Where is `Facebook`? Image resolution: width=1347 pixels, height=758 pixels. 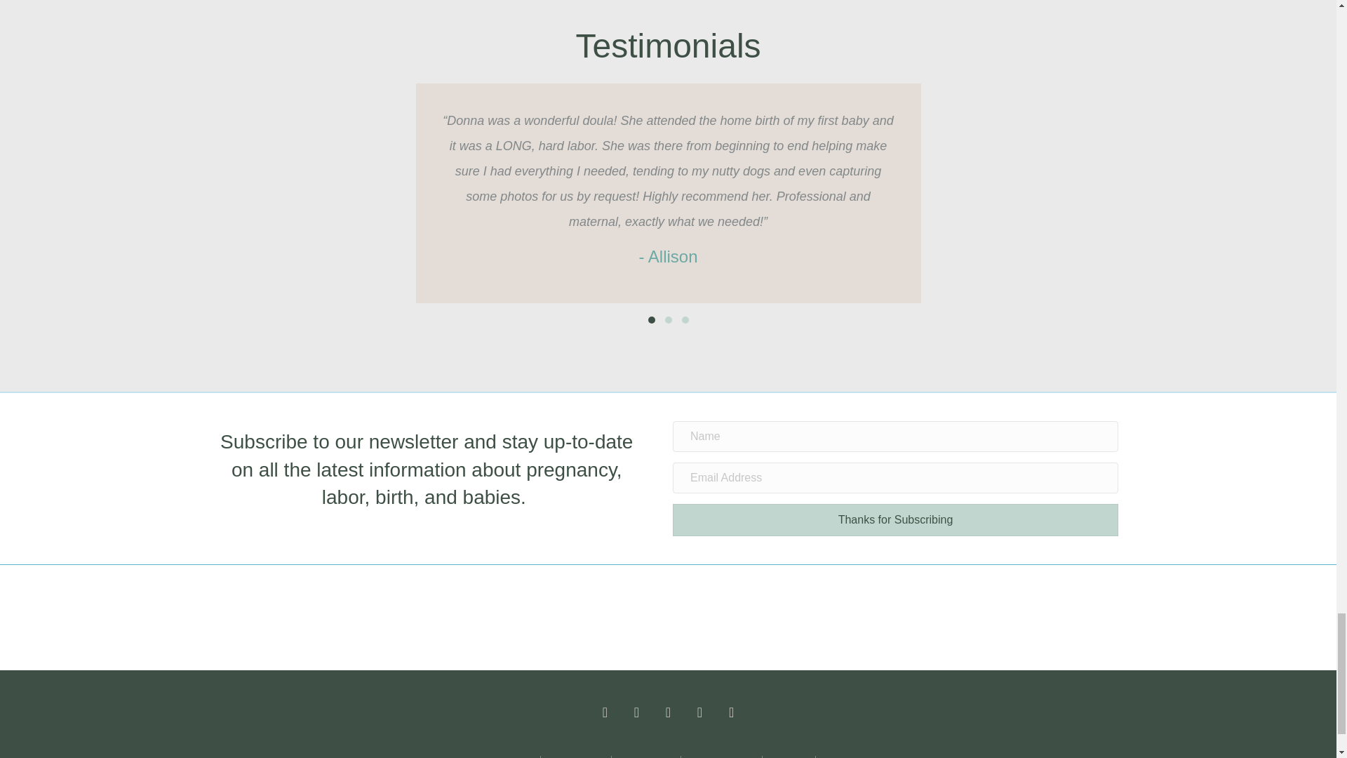
Facebook is located at coordinates (605, 712).